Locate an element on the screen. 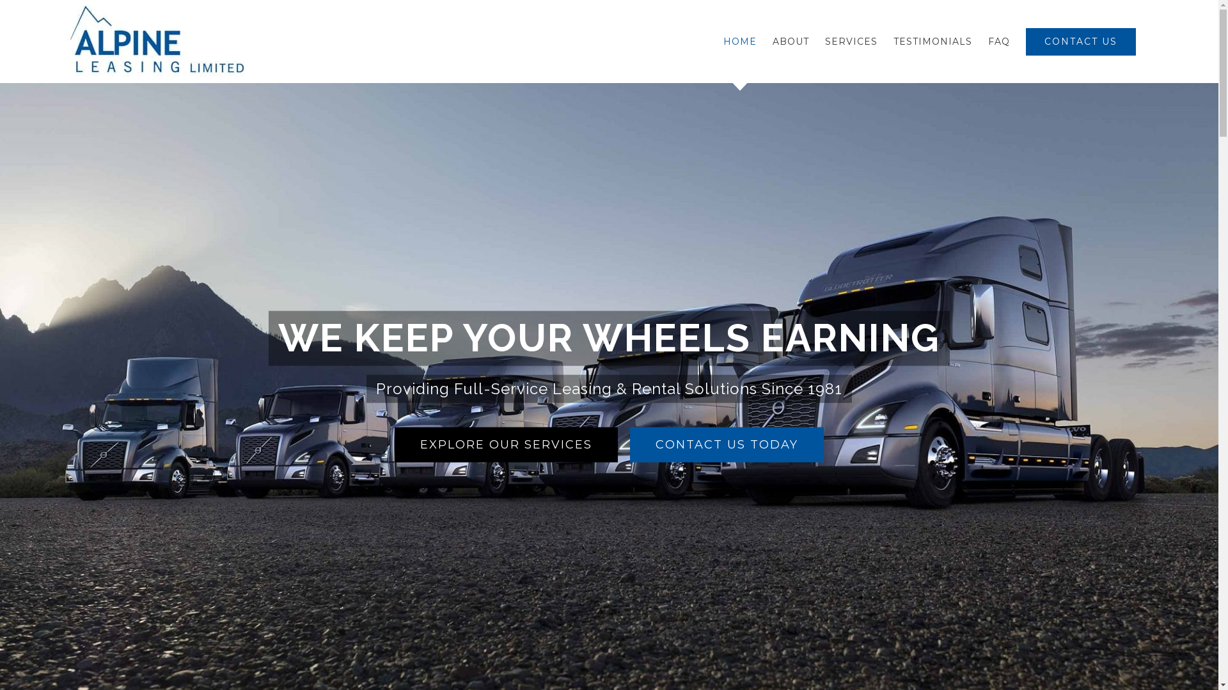 Image resolution: width=1228 pixels, height=690 pixels. ABOUT is located at coordinates (791, 42).